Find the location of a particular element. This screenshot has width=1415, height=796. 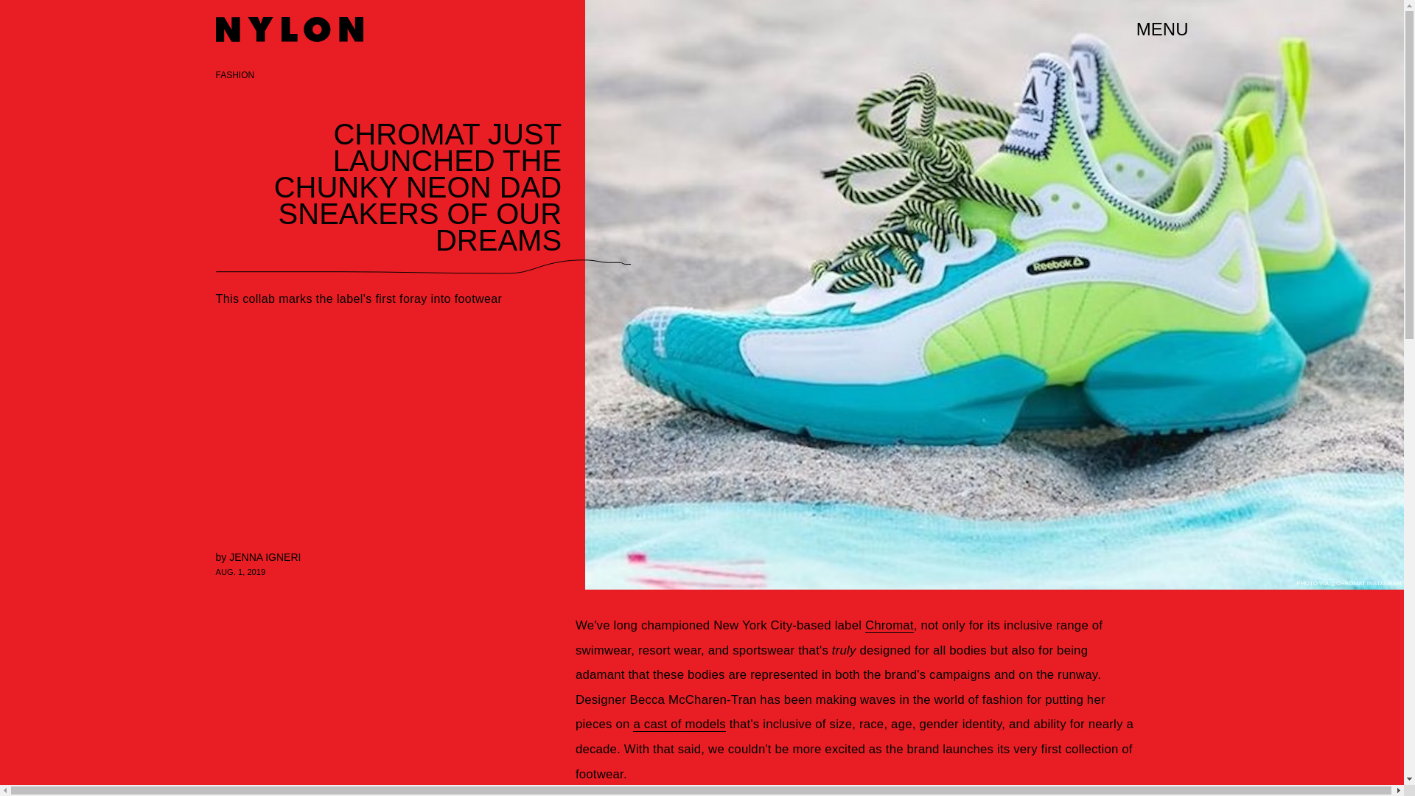

a cast of models is located at coordinates (678, 724).